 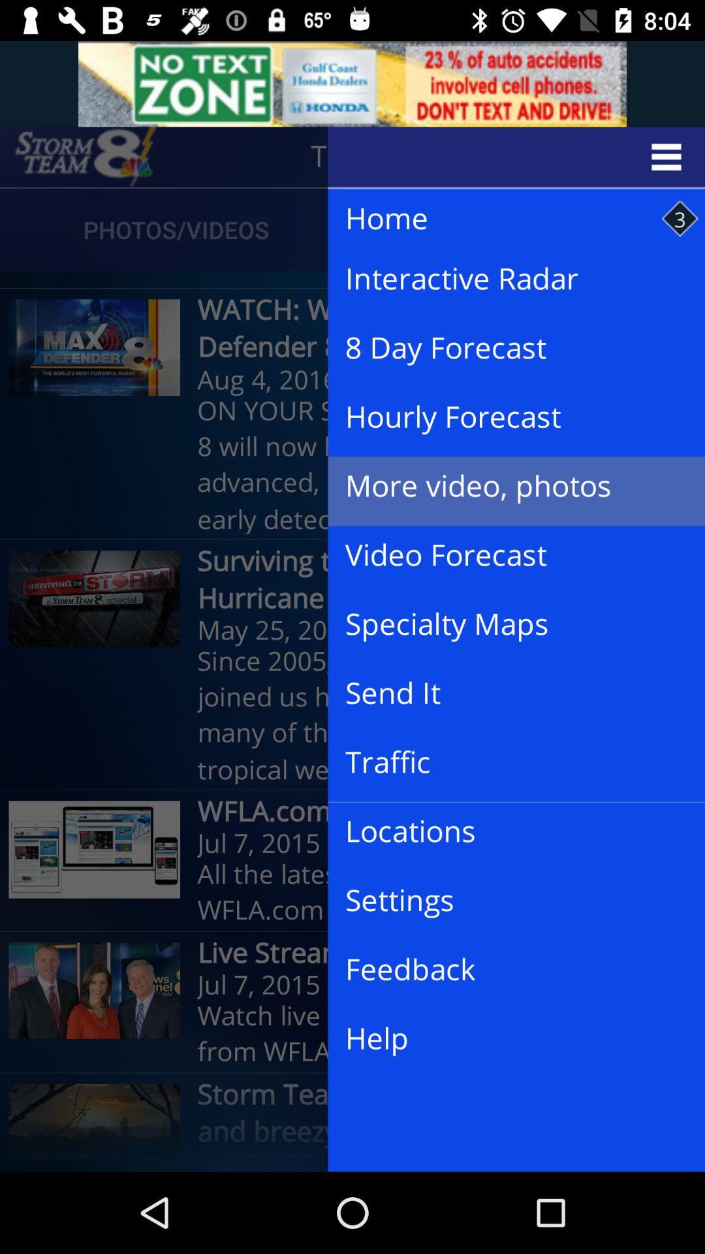 I want to click on launch the item to the right of photos/videos, so click(x=503, y=219).